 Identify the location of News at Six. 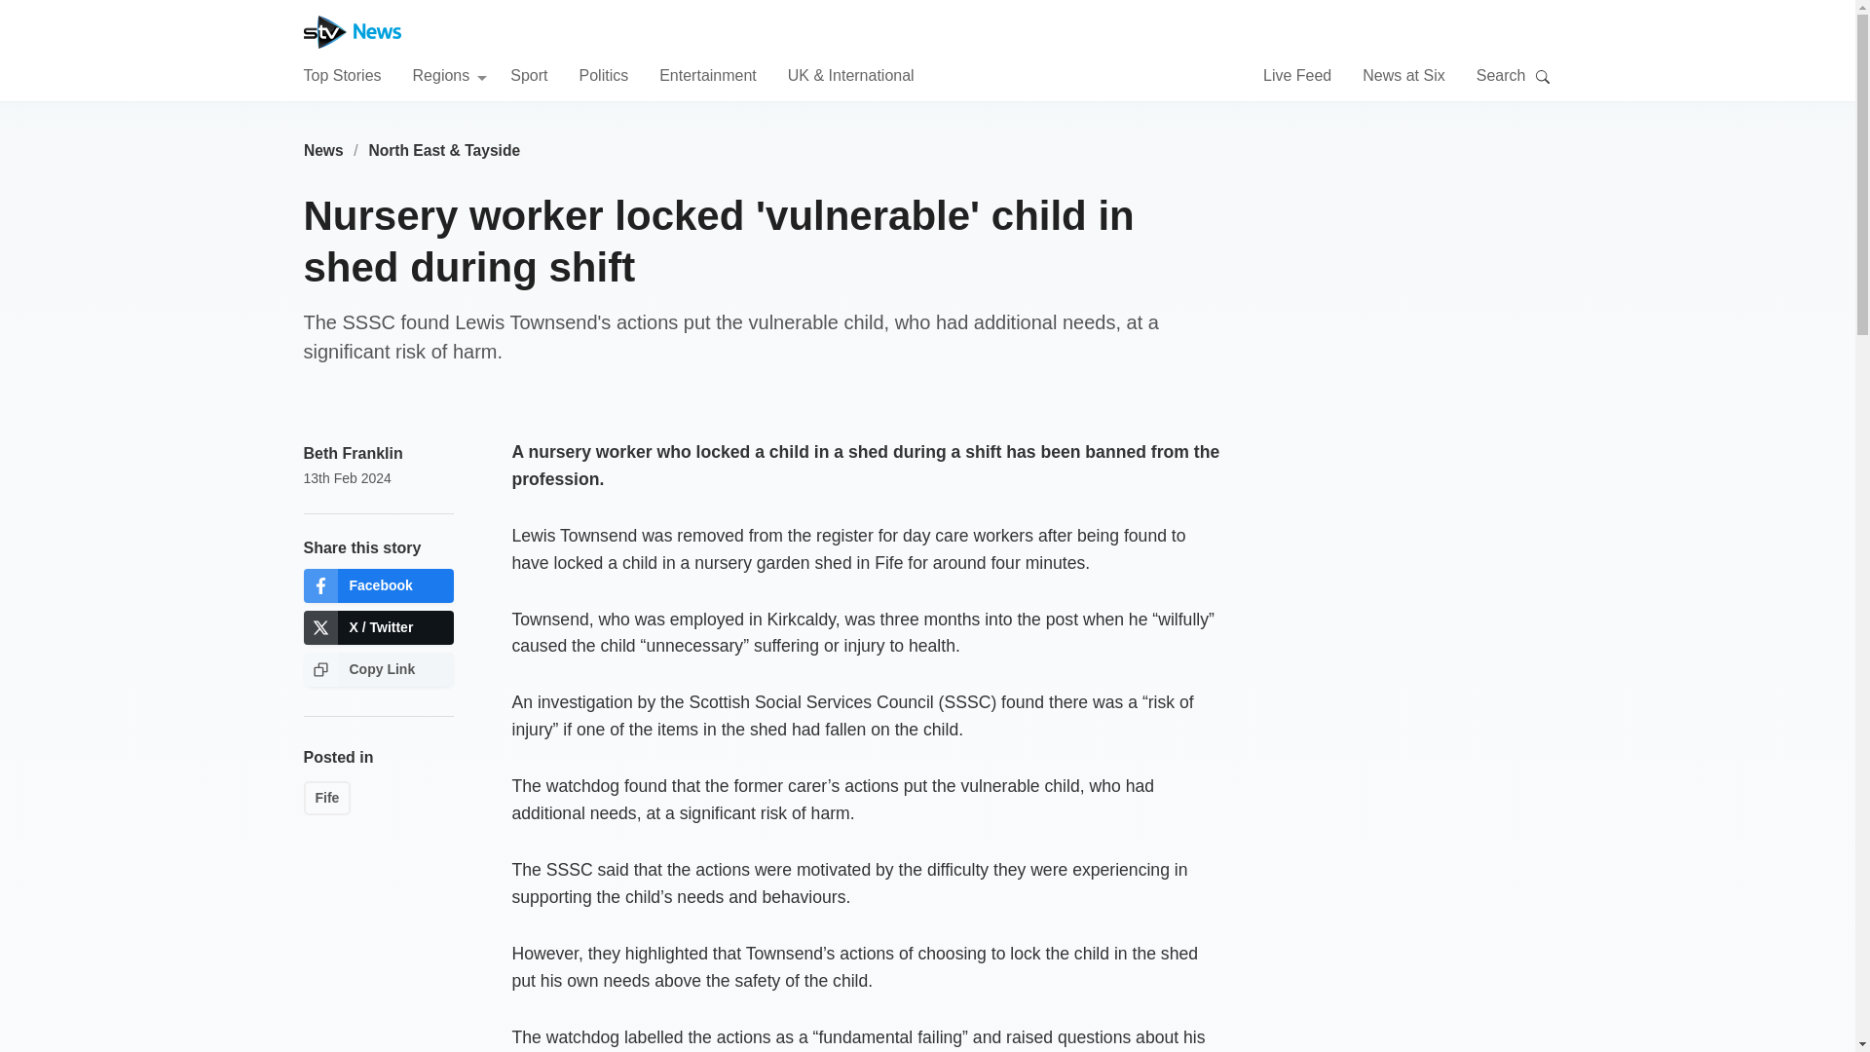
(1402, 74).